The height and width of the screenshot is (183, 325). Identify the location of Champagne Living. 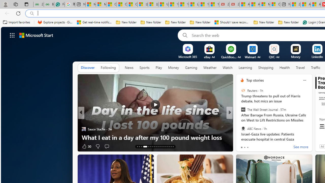
(240, 121).